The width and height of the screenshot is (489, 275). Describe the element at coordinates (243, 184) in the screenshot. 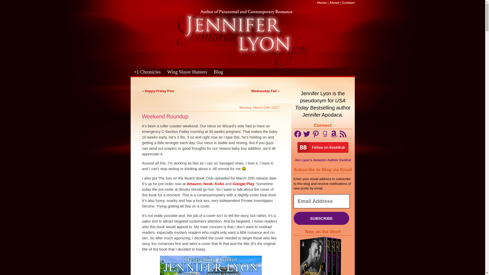

I see `Google Play` at that location.